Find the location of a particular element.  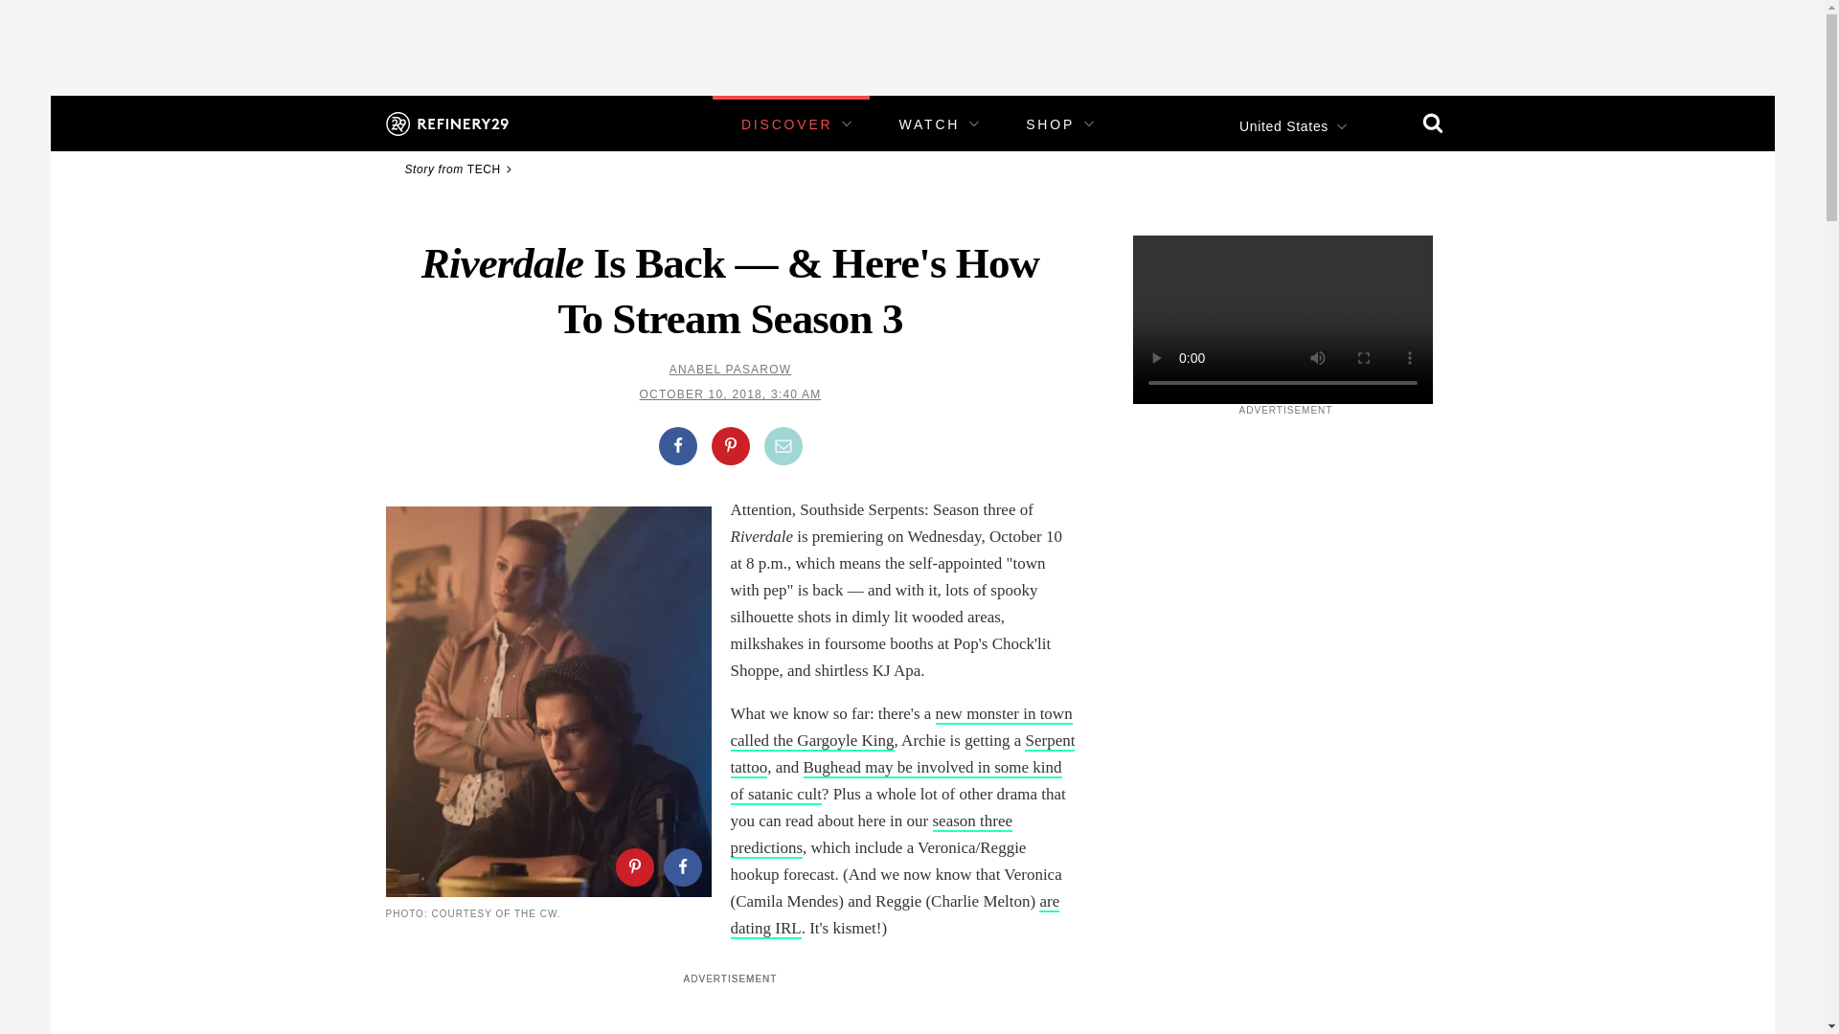

Share on Pinterest is located at coordinates (729, 446).